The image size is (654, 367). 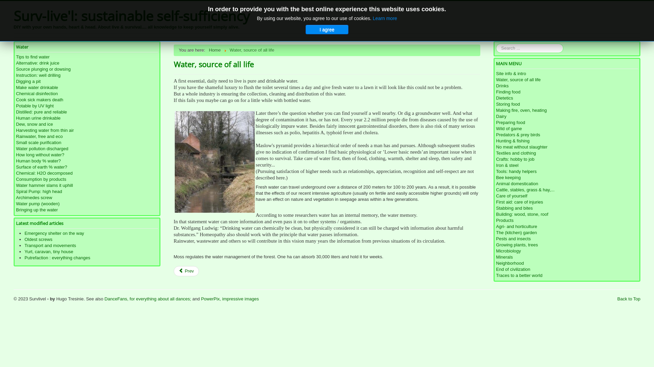 What do you see at coordinates (567, 172) in the screenshot?
I see `Tools: handy helpers` at bounding box center [567, 172].